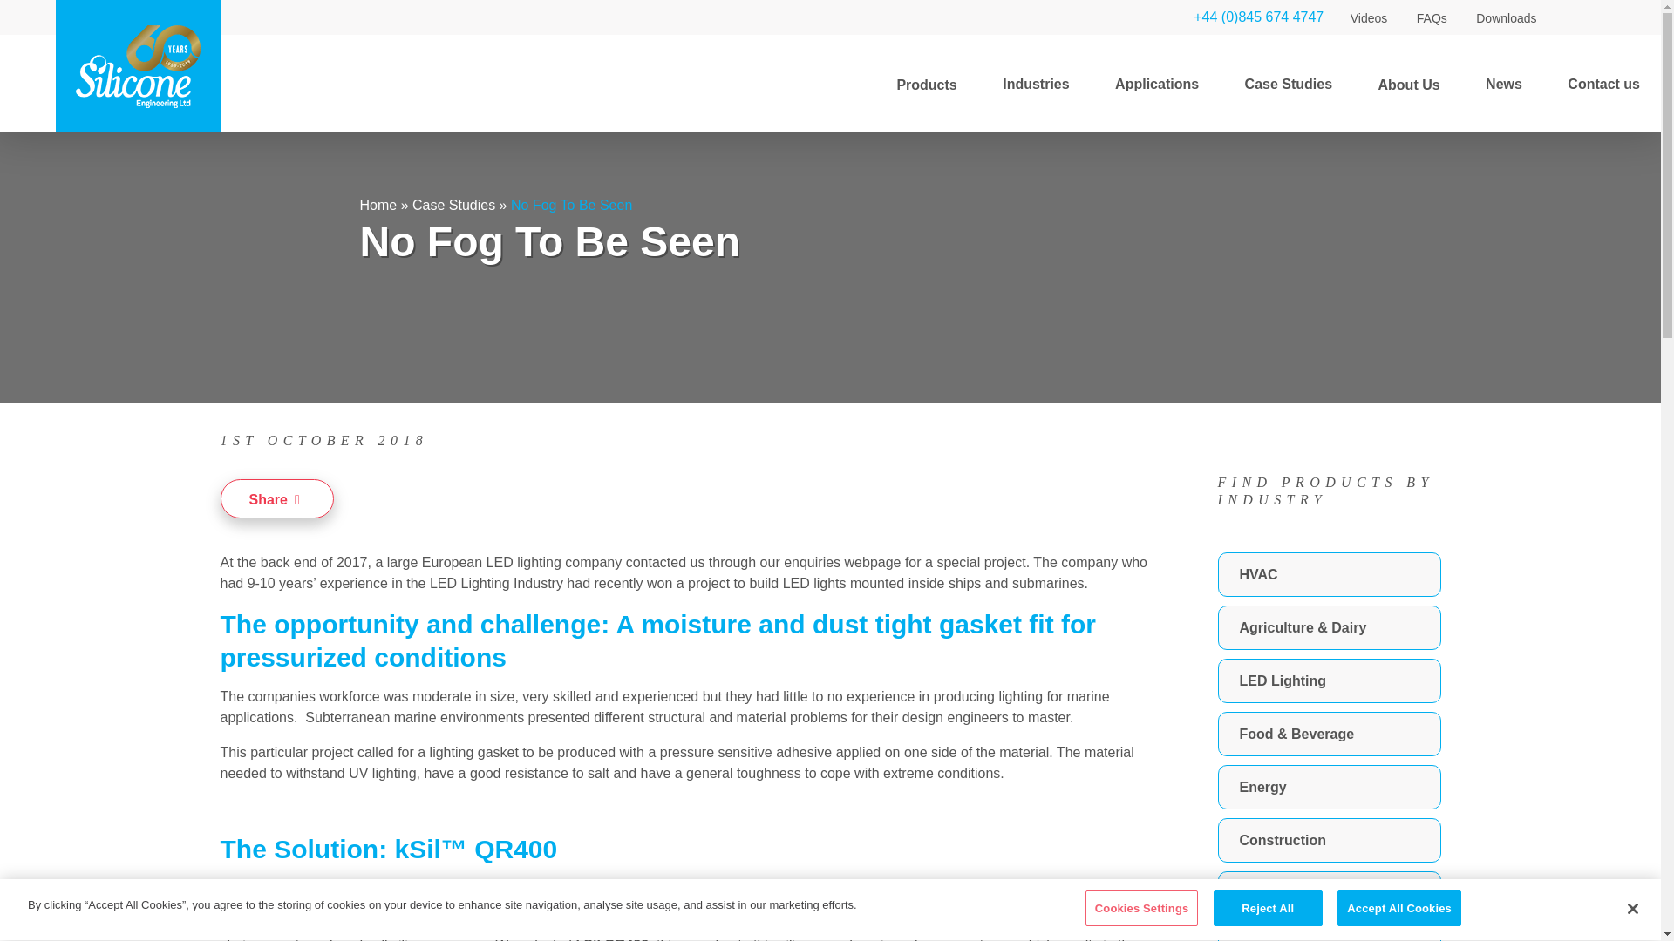  Describe the element at coordinates (1157, 84) in the screenshot. I see `Applications` at that location.